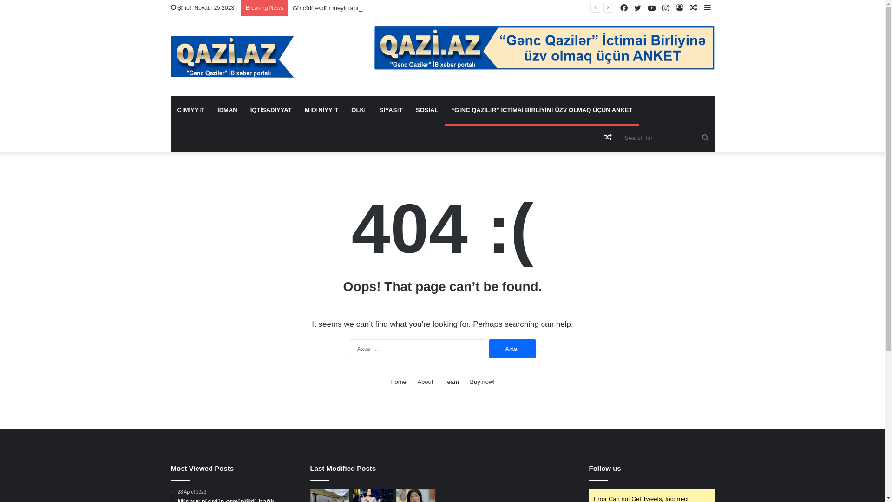 The height and width of the screenshot is (502, 892). I want to click on Sidebar, so click(708, 8).